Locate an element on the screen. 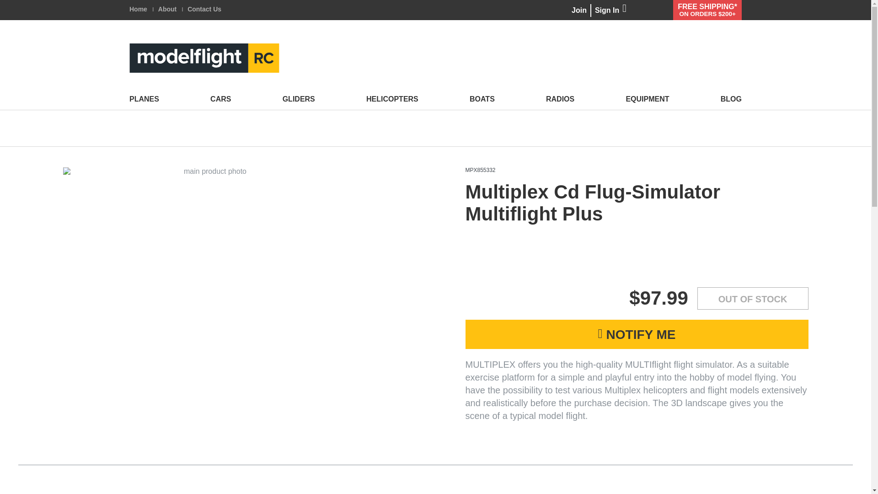 Image resolution: width=878 pixels, height=494 pixels. Sign In is located at coordinates (611, 10).